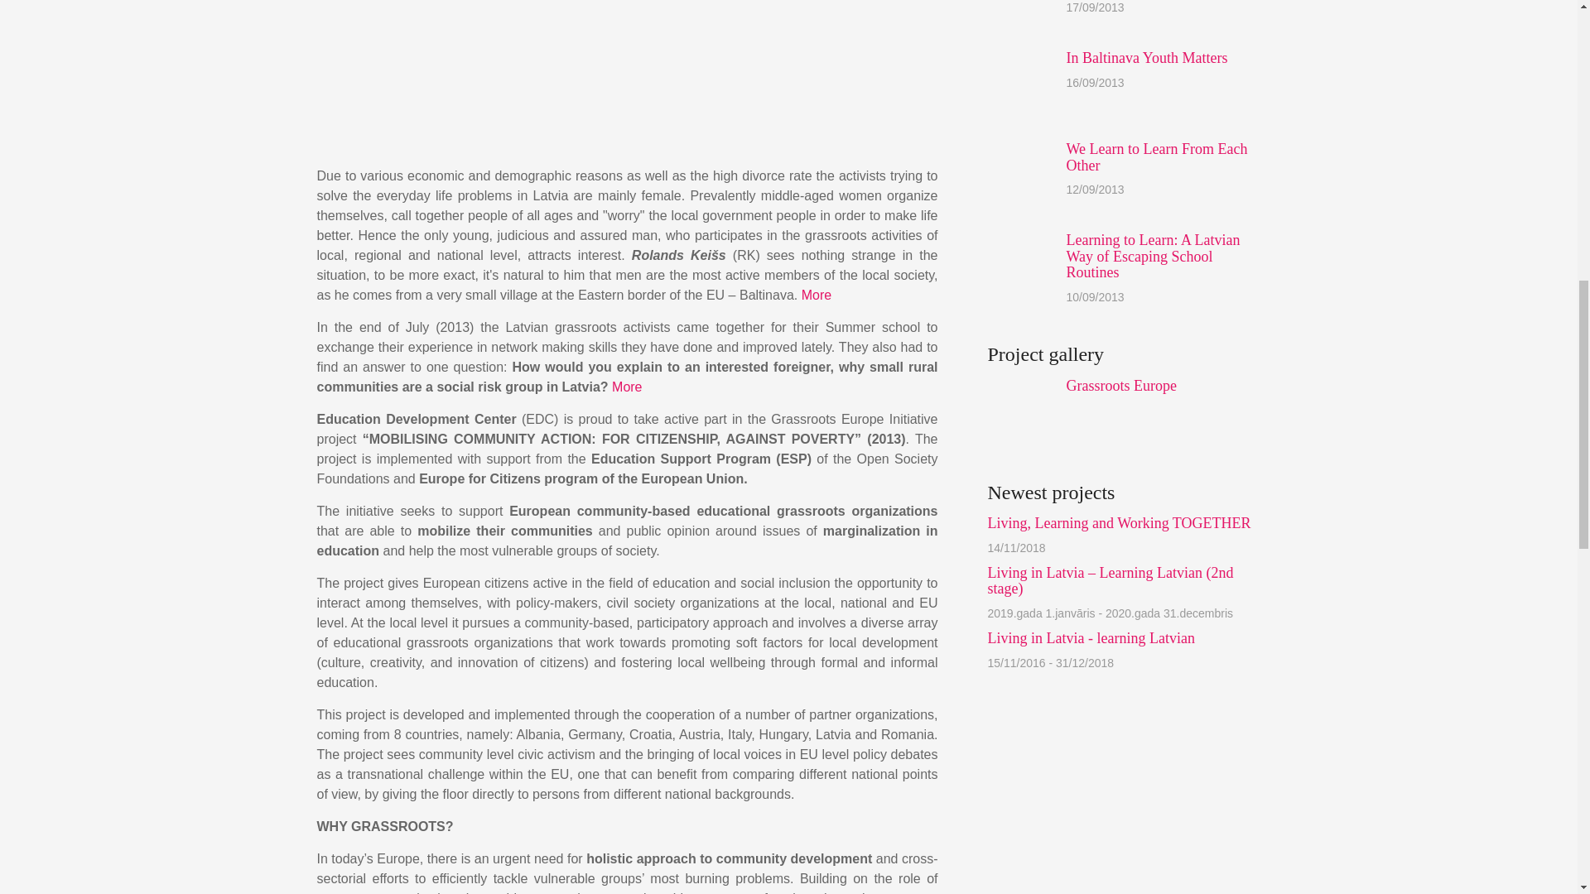 This screenshot has width=1590, height=894. What do you see at coordinates (1153, 257) in the screenshot?
I see `Learning to Learn: A Latvian Way of Escaping School Routines` at bounding box center [1153, 257].